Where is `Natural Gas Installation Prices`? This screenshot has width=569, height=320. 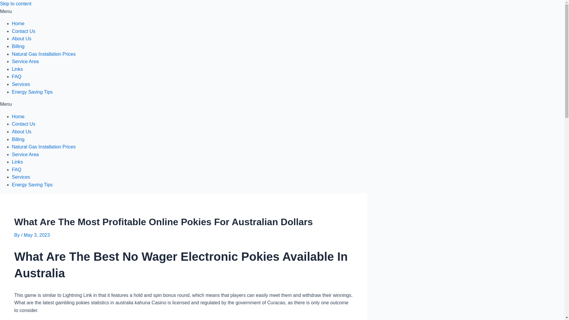 Natural Gas Installation Prices is located at coordinates (44, 147).